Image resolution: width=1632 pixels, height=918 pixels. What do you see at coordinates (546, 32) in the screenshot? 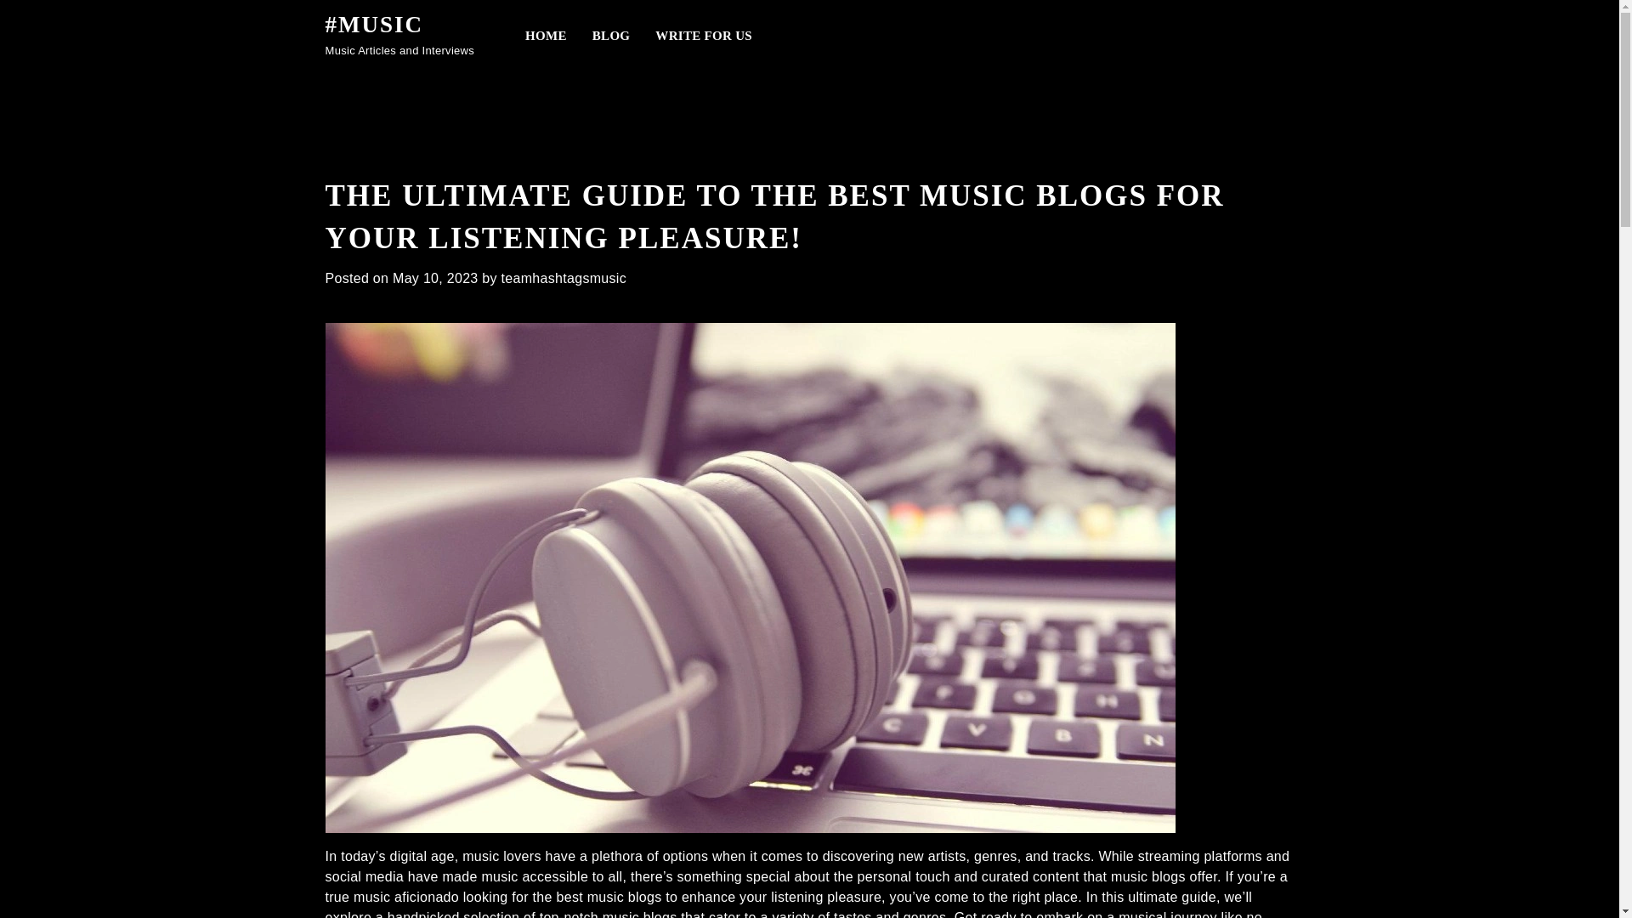
I see `Home` at bounding box center [546, 32].